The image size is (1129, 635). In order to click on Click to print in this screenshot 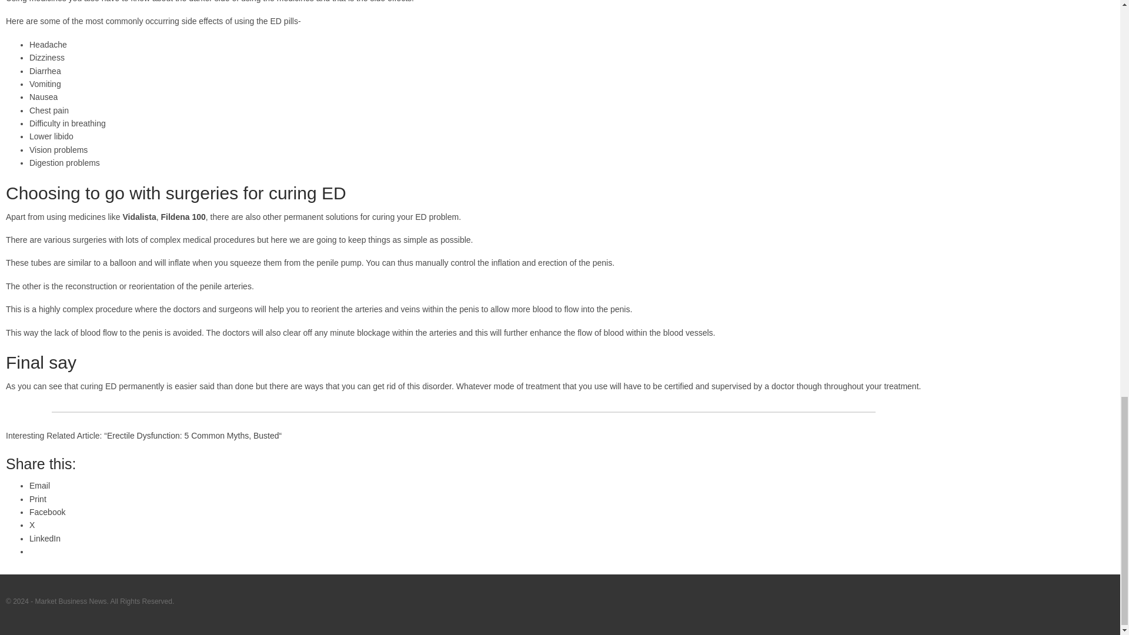, I will do `click(38, 499)`.